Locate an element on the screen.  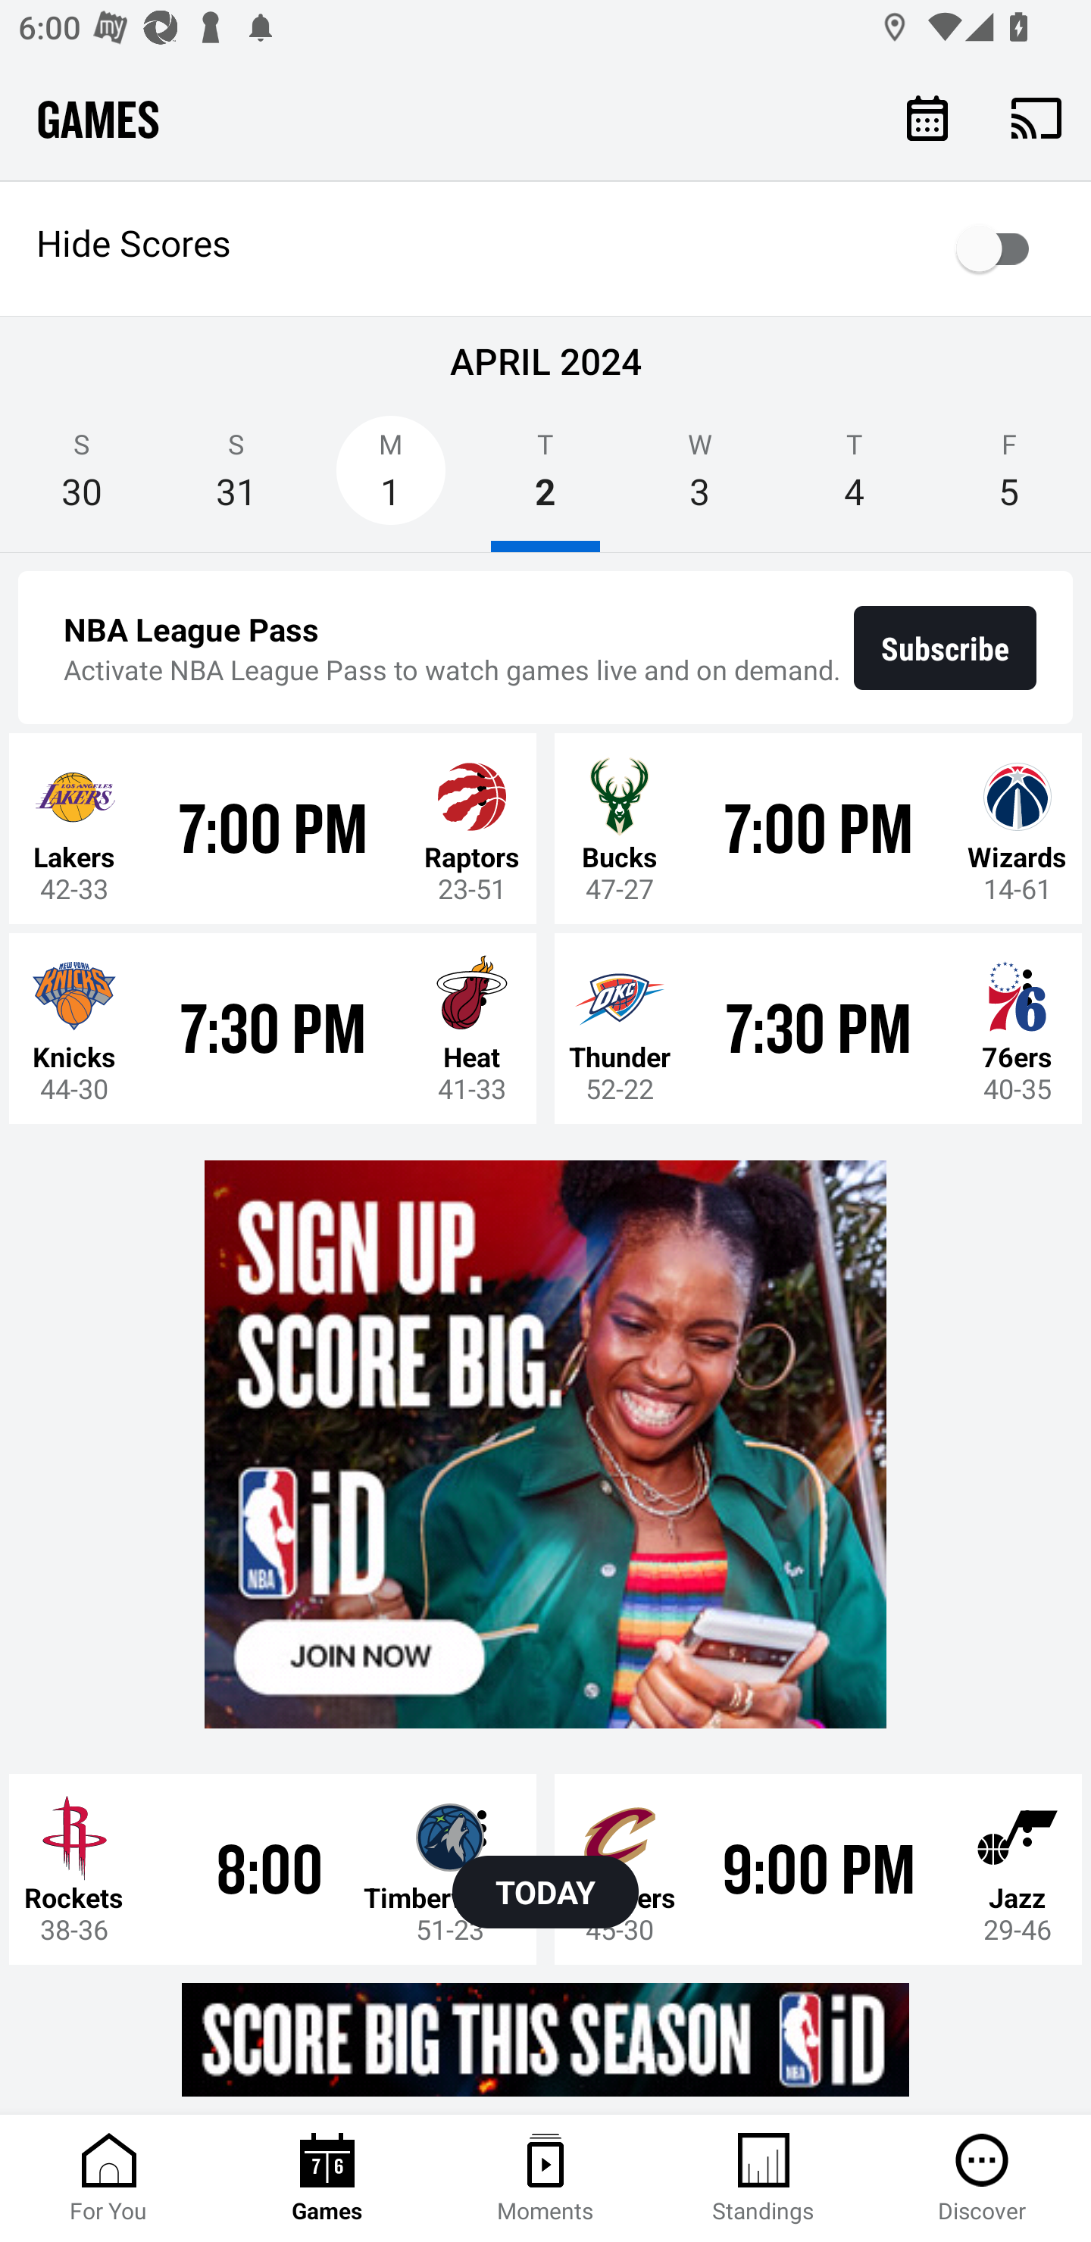
T 2 is located at coordinates (545, 479).